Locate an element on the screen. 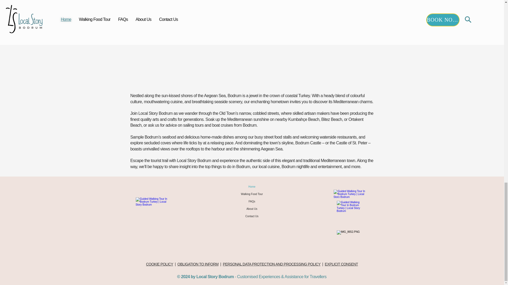 Image resolution: width=508 pixels, height=285 pixels. OBLIGATION TO INFORM is located at coordinates (198, 264).